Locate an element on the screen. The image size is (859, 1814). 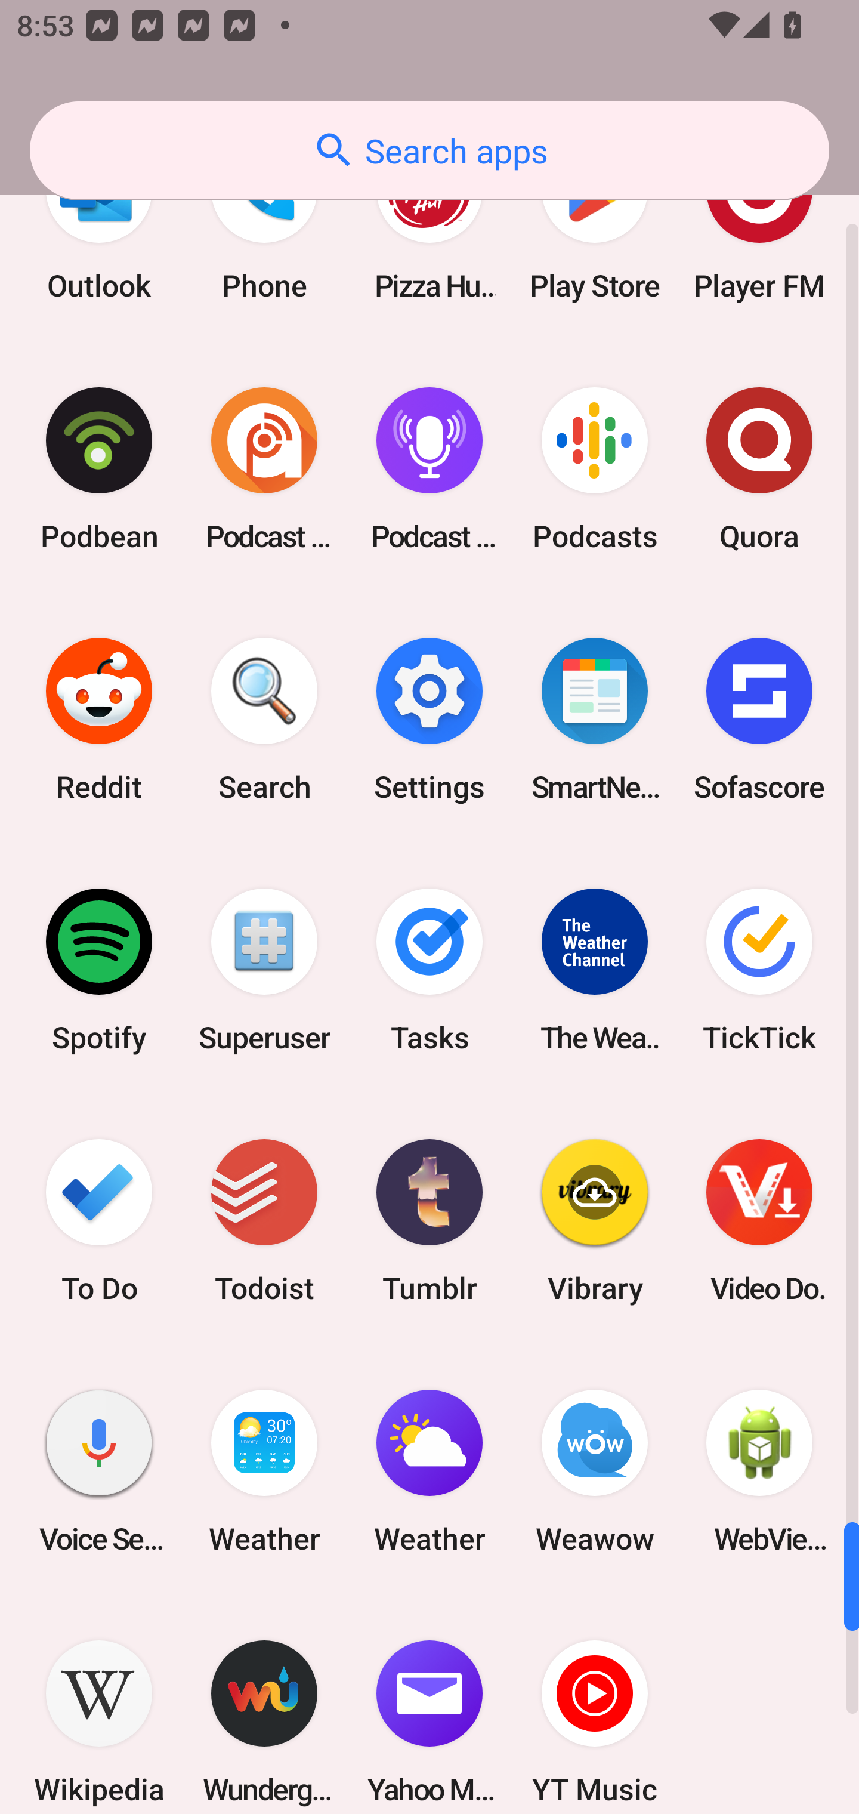
Todoist is located at coordinates (264, 1221).